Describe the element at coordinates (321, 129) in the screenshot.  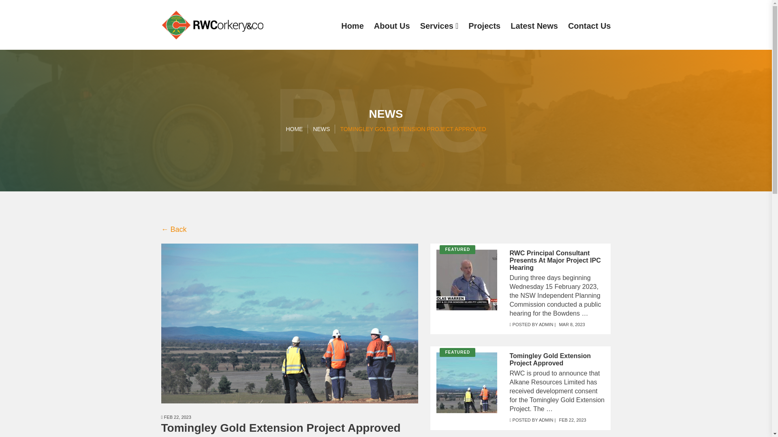
I see `NEWS` at that location.